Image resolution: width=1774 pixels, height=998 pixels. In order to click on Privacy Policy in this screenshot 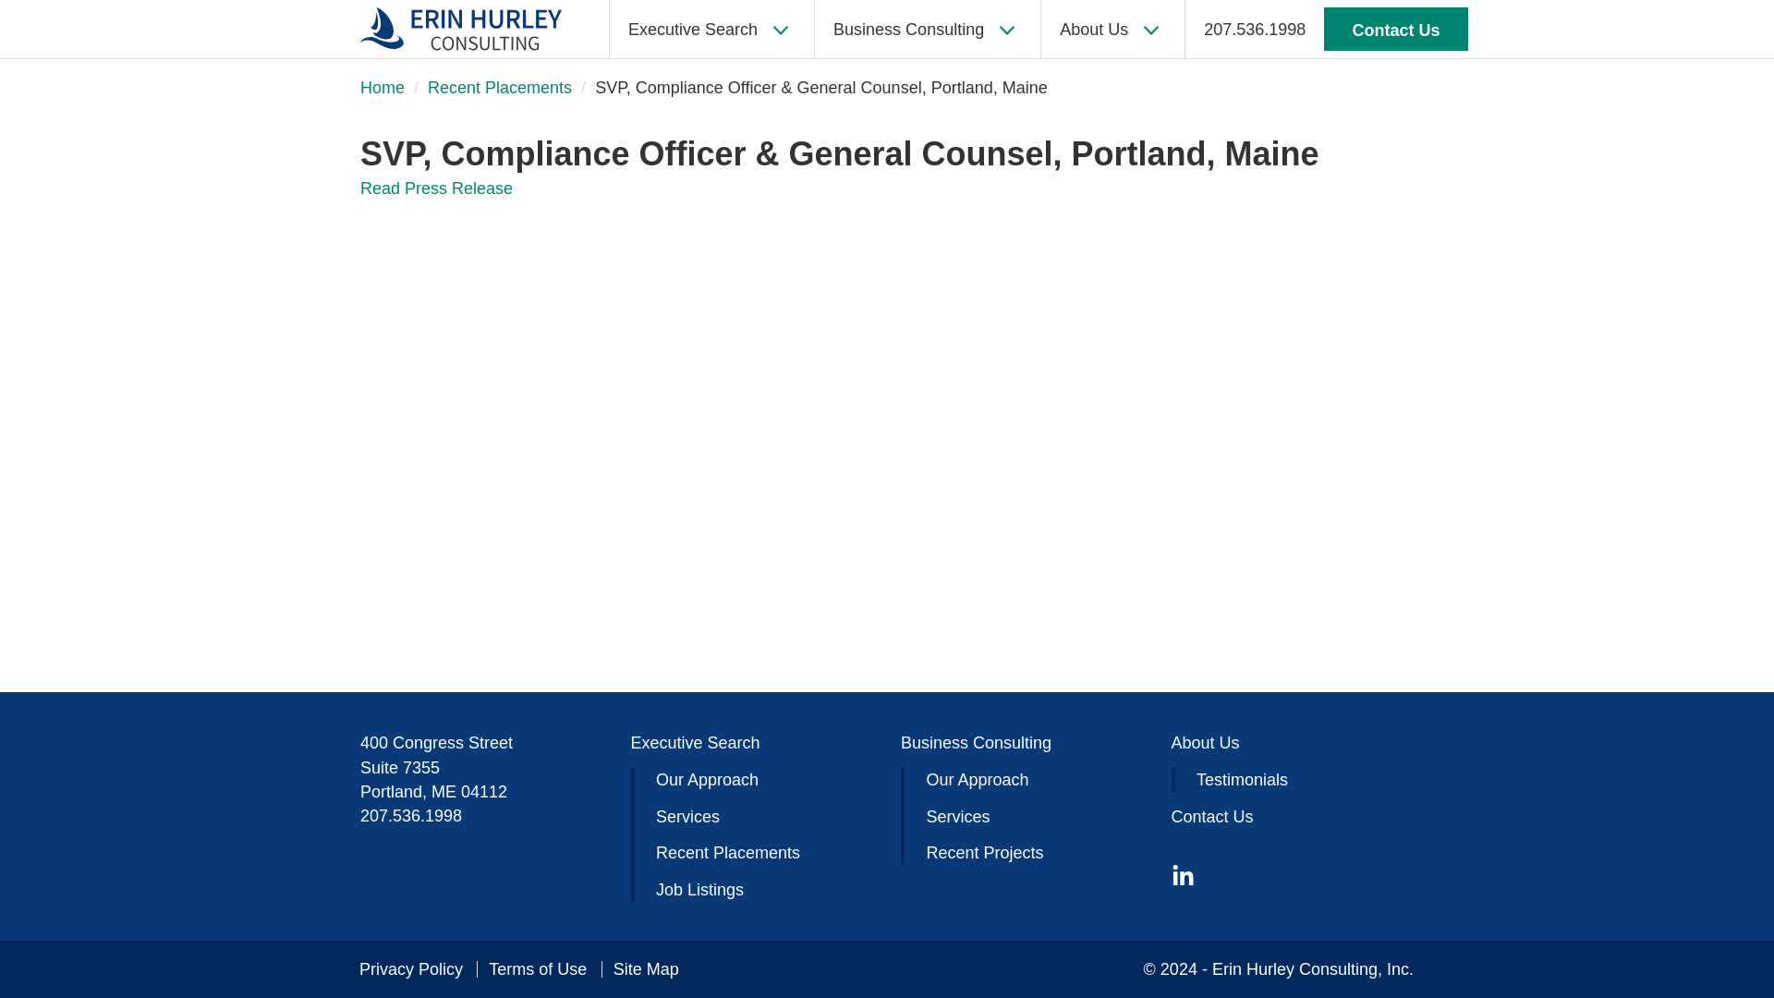, I will do `click(416, 969)`.